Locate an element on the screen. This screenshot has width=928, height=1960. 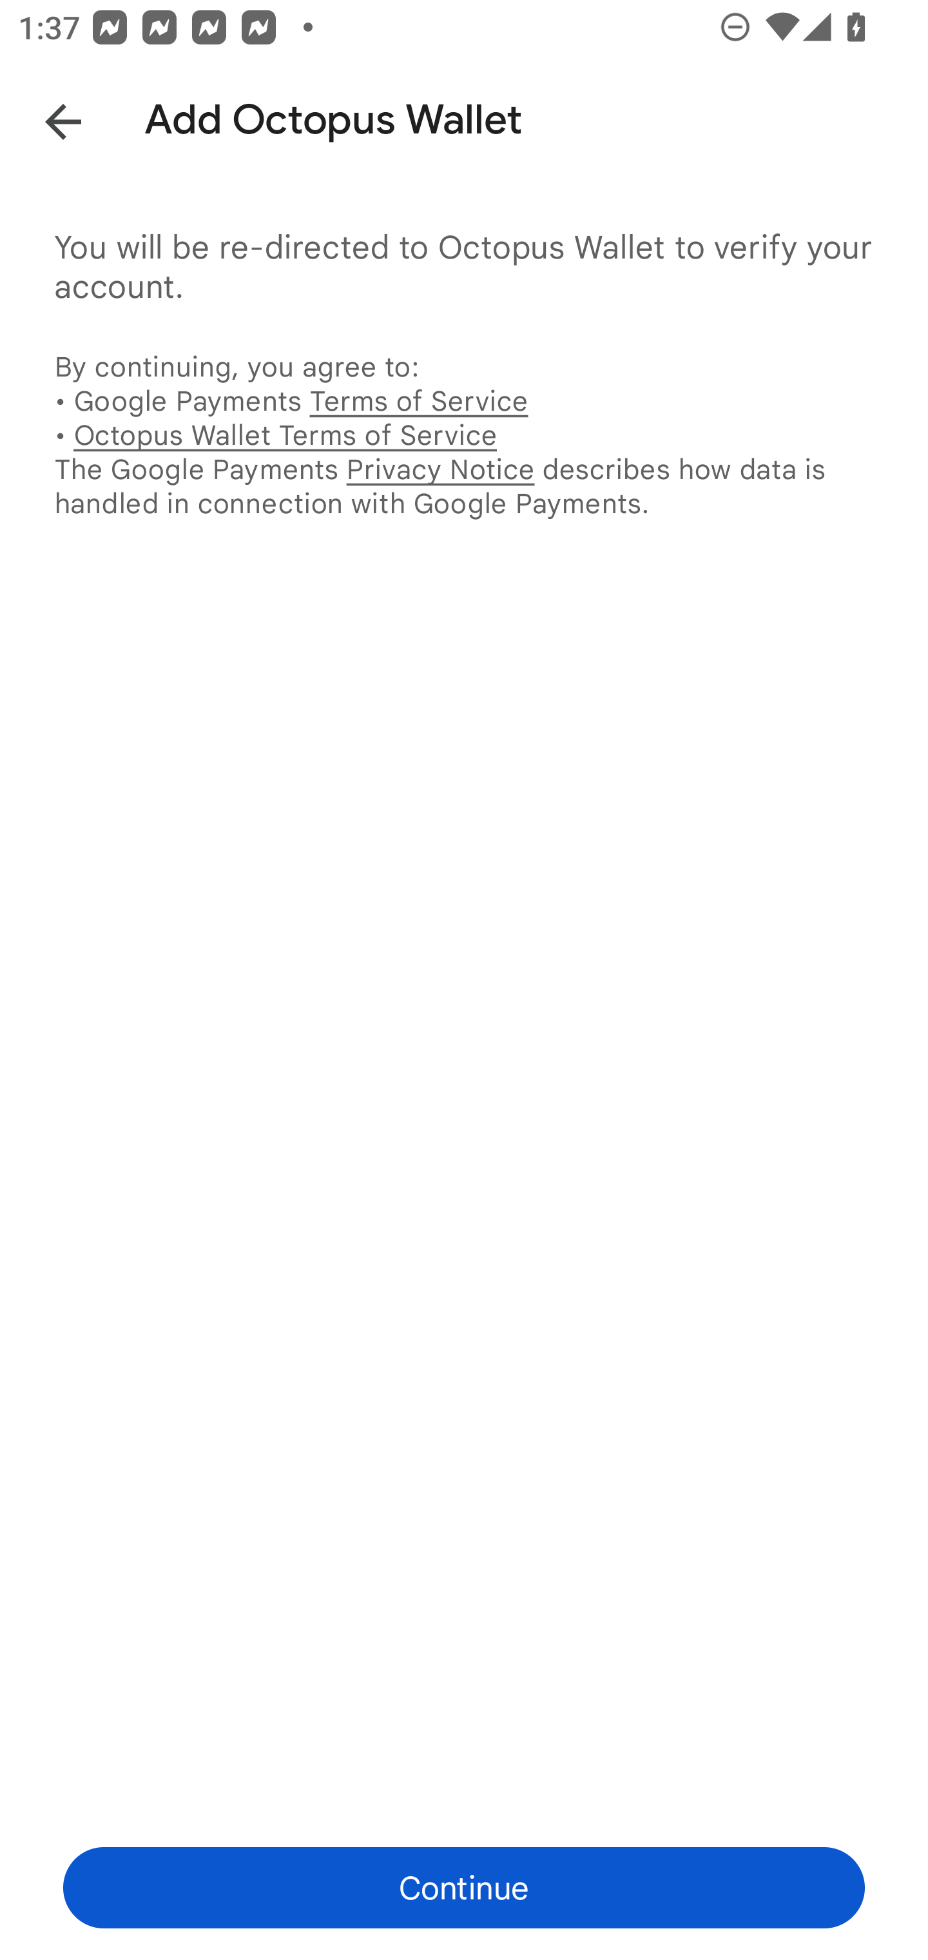
Back is located at coordinates (45, 117).